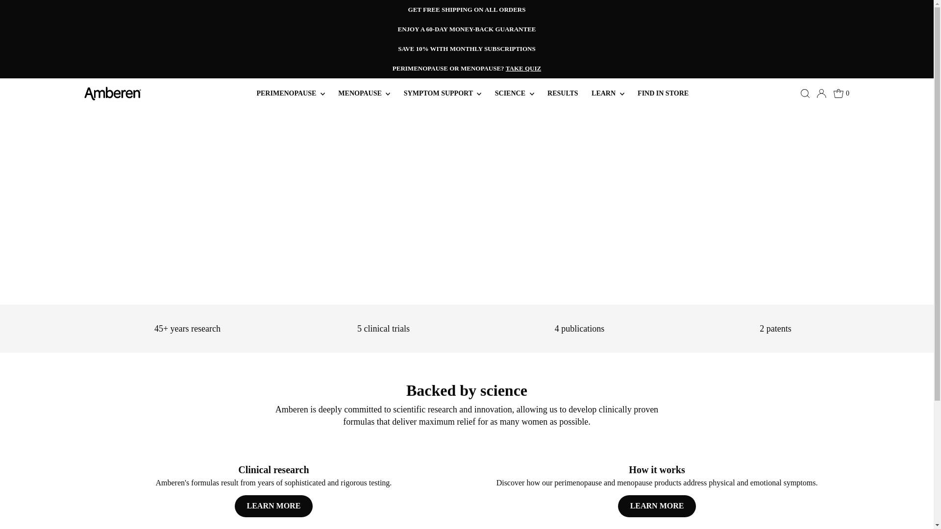 The image size is (941, 529). Describe the element at coordinates (273, 487) in the screenshot. I see `Clinical research` at that location.